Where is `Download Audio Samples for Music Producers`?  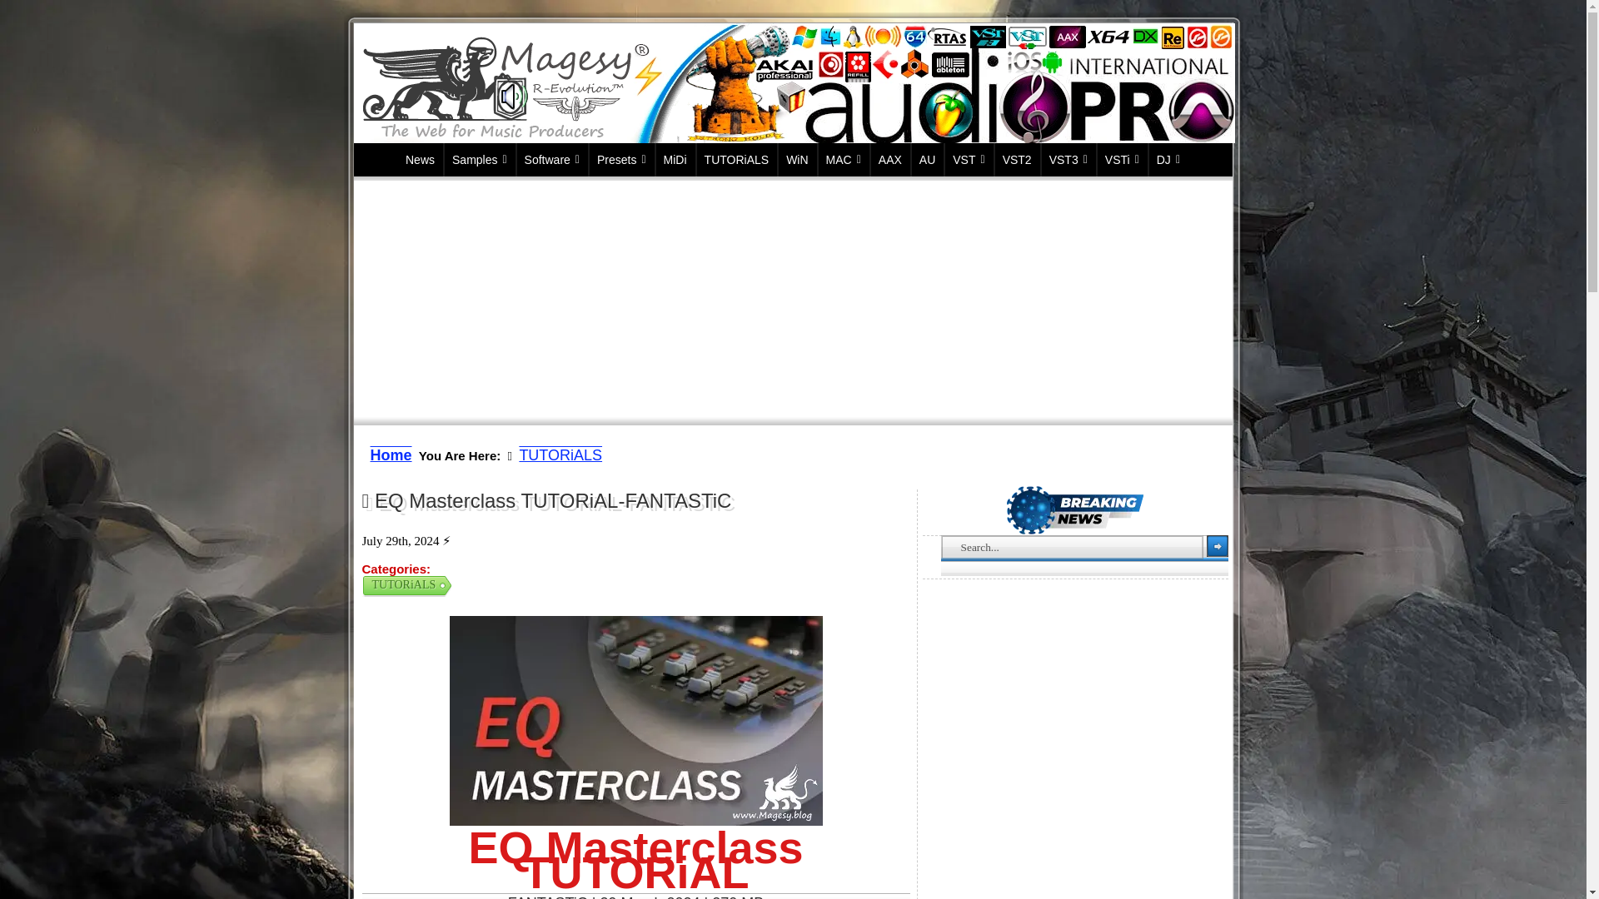 Download Audio Samples for Music Producers is located at coordinates (480, 159).